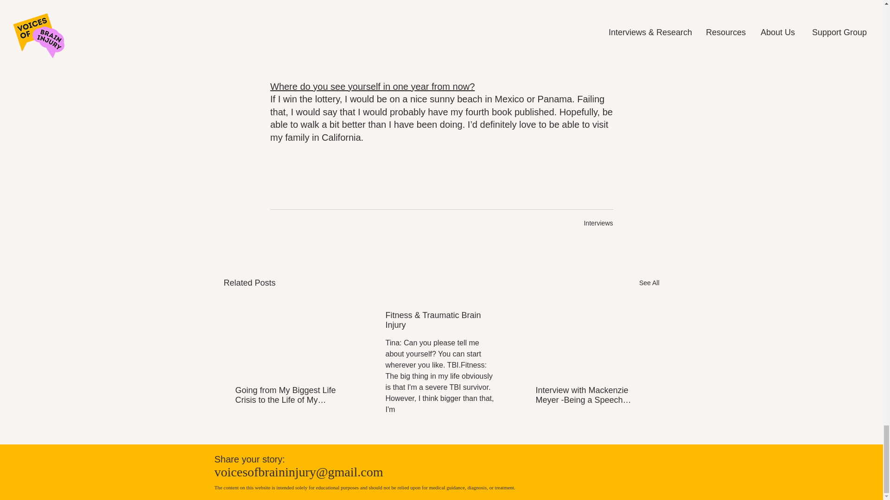 Image resolution: width=890 pixels, height=500 pixels. I want to click on See All, so click(649, 283).